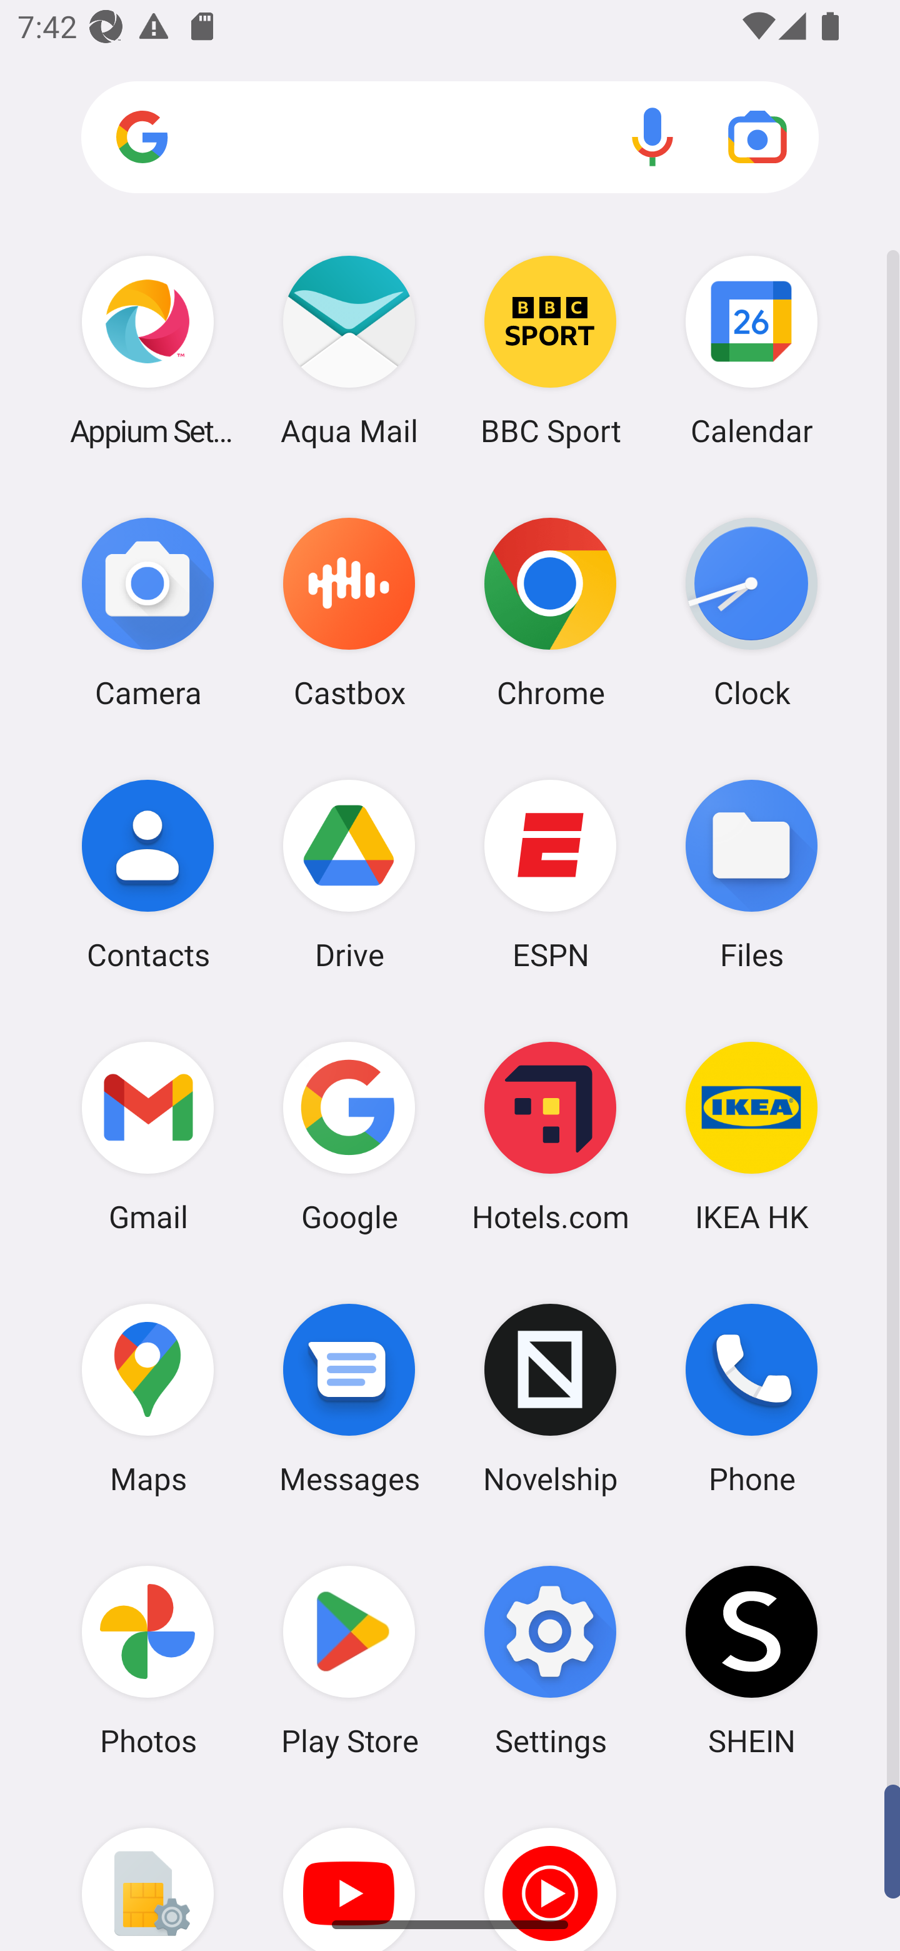  I want to click on Photos, so click(147, 1660).